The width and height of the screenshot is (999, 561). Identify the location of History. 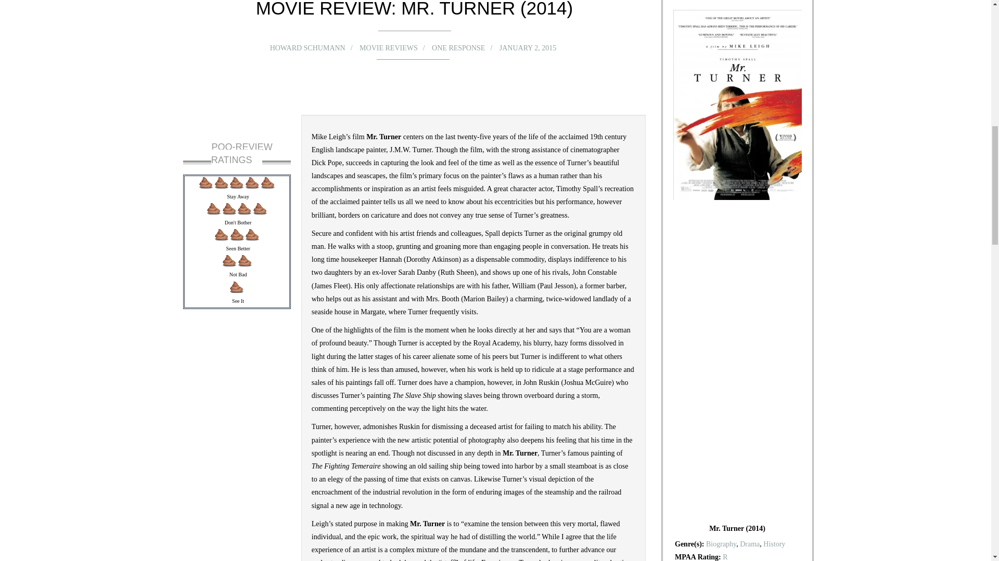
(774, 544).